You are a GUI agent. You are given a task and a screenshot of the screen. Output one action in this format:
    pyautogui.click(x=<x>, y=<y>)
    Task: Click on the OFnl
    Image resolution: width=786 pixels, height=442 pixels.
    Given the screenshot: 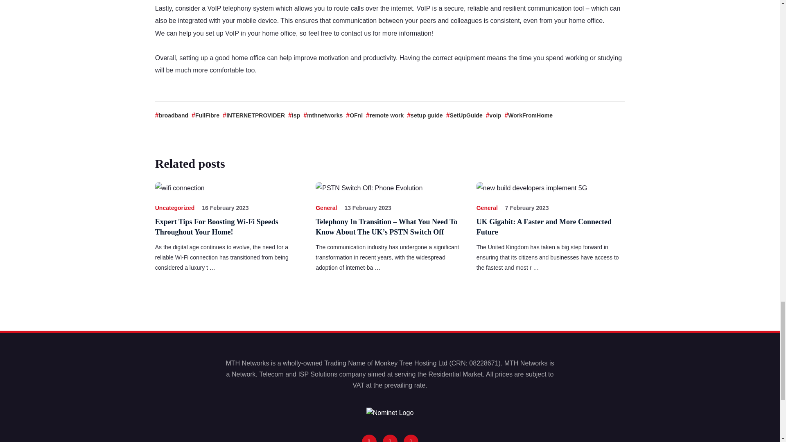 What is the action you would take?
    pyautogui.click(x=354, y=115)
    